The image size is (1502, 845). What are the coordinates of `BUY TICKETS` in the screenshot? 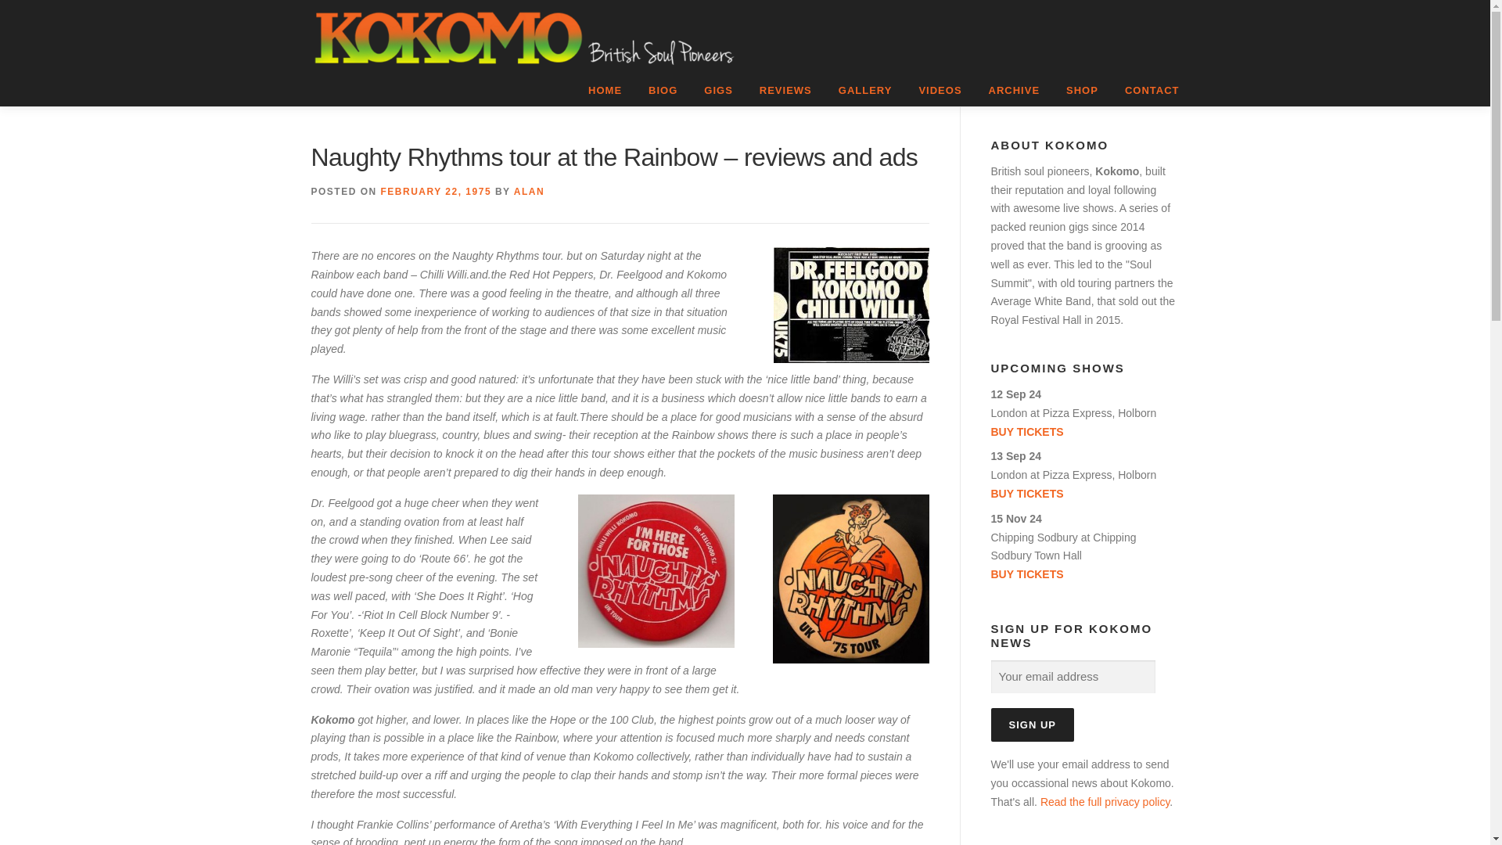 It's located at (1083, 574).